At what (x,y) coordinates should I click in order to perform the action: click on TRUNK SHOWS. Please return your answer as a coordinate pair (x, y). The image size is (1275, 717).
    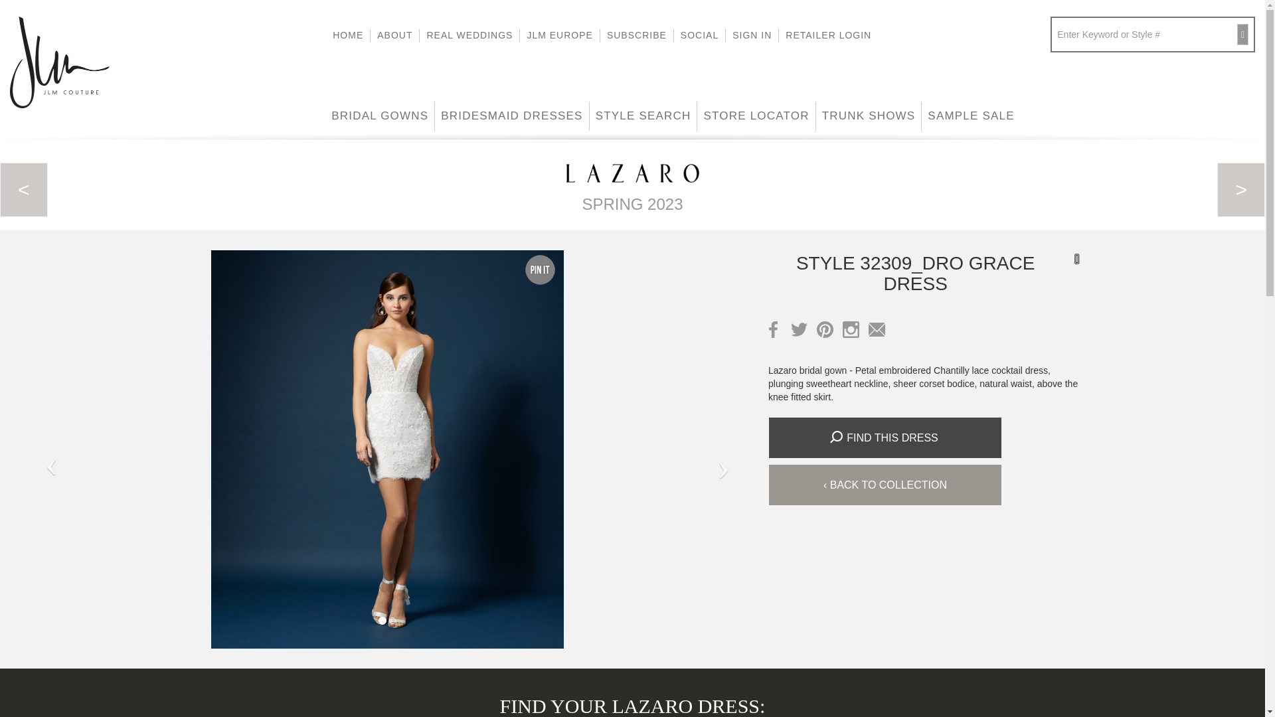
    Looking at the image, I should click on (869, 116).